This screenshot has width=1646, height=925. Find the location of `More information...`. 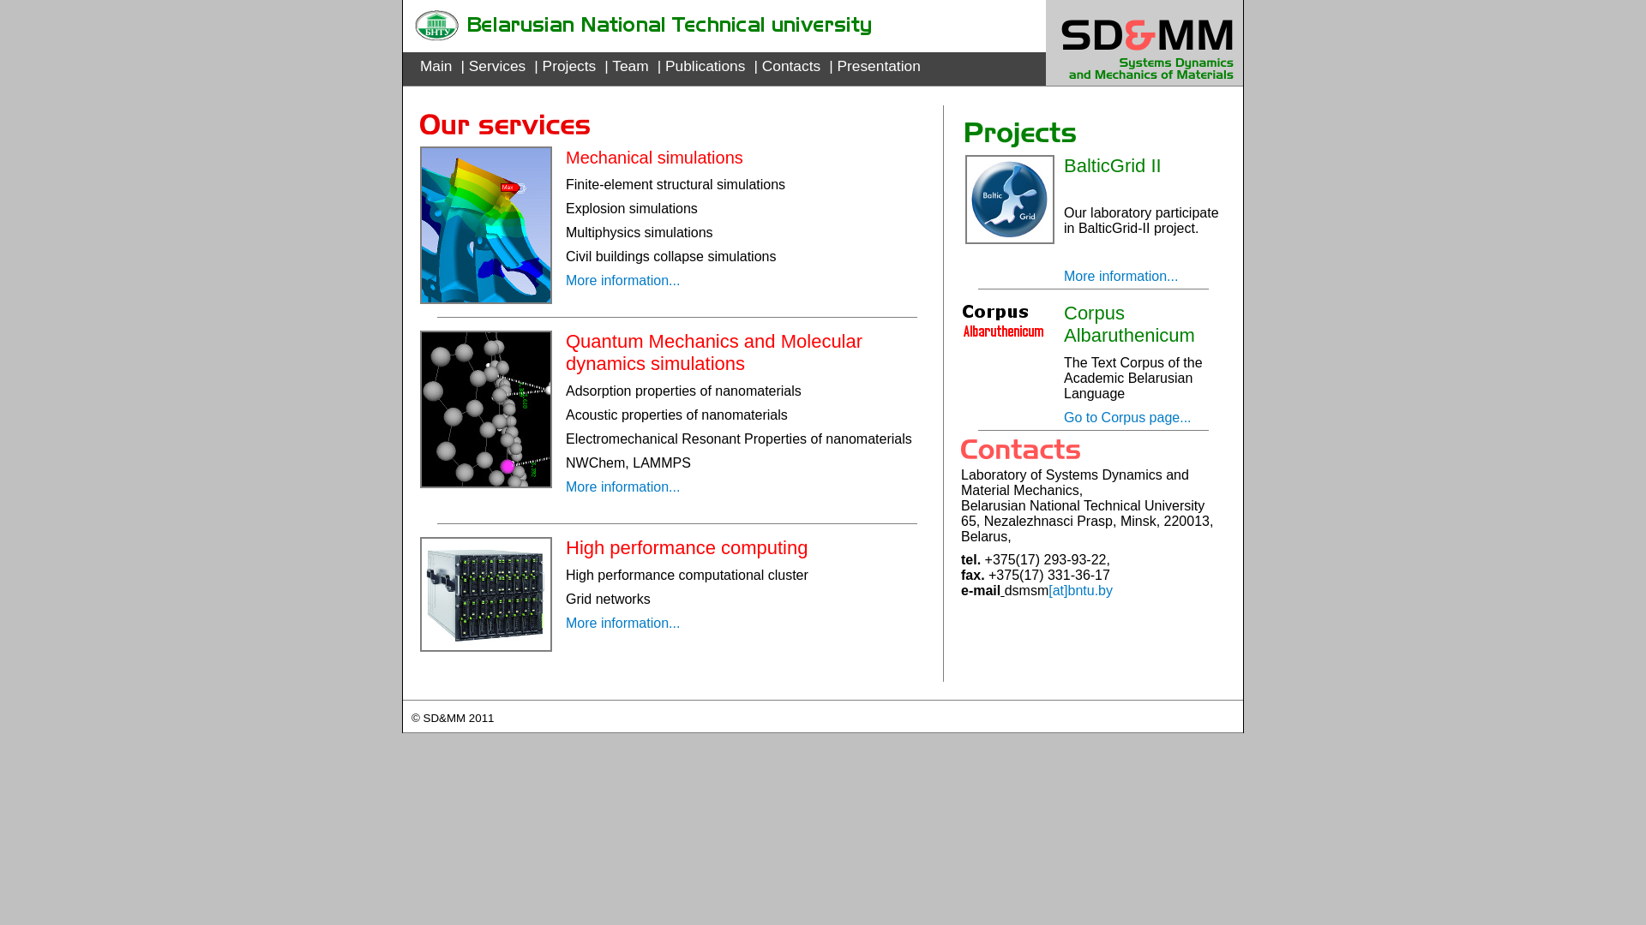

More information... is located at coordinates (622, 624).